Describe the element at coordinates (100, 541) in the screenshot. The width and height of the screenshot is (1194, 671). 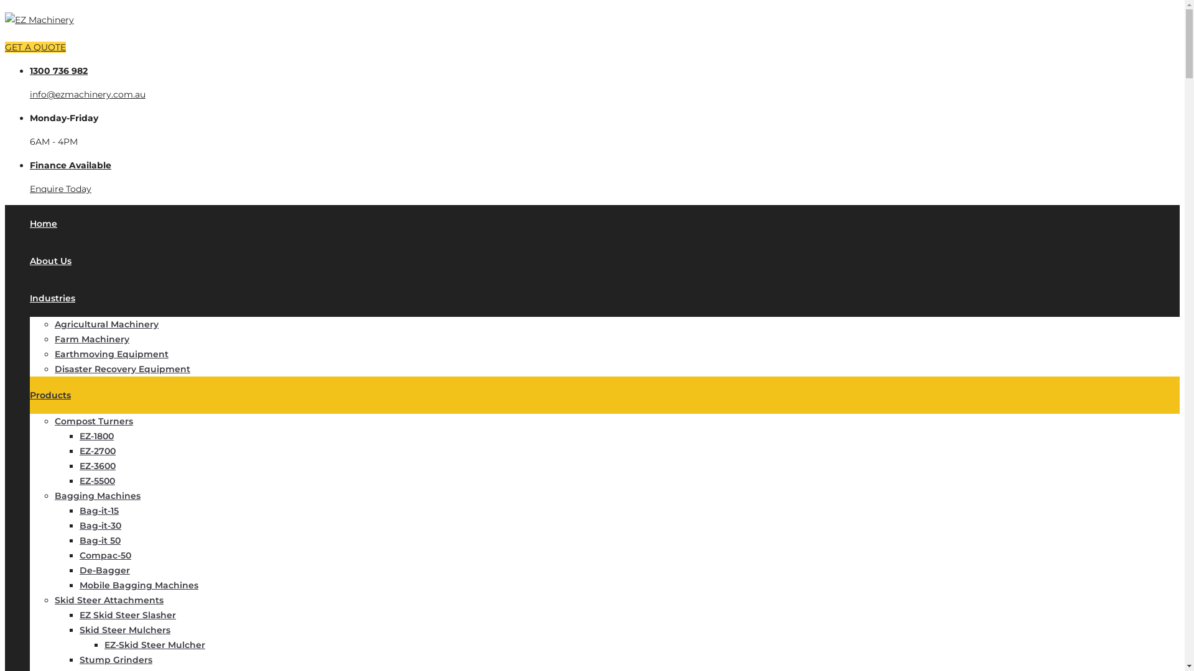
I see `Bag-it 50` at that location.